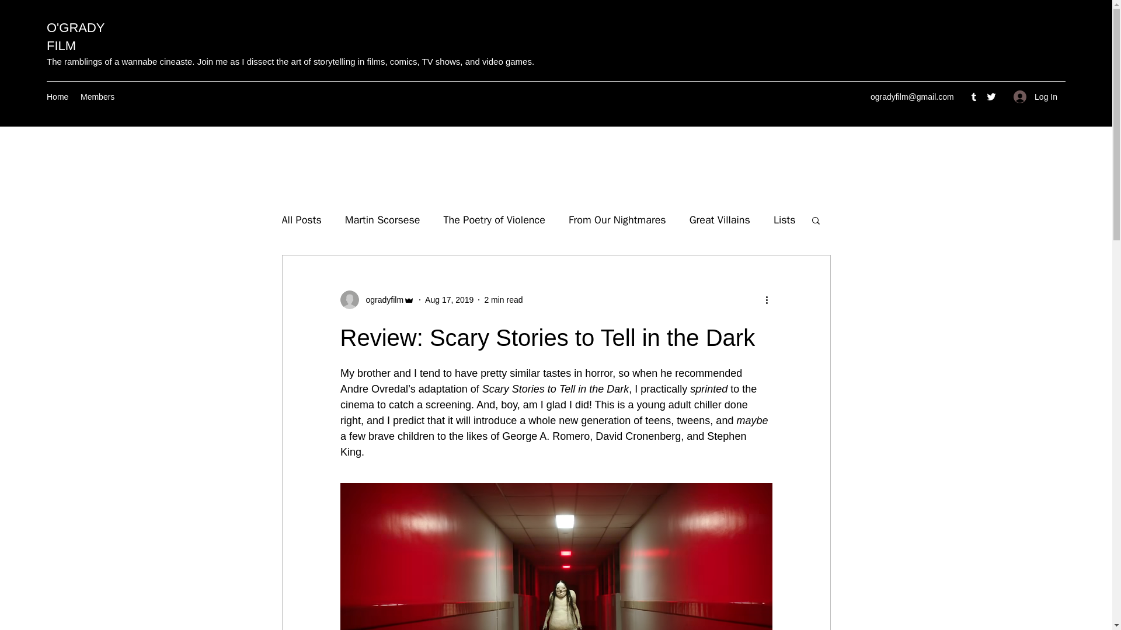  Describe the element at coordinates (57, 97) in the screenshot. I see `Home` at that location.